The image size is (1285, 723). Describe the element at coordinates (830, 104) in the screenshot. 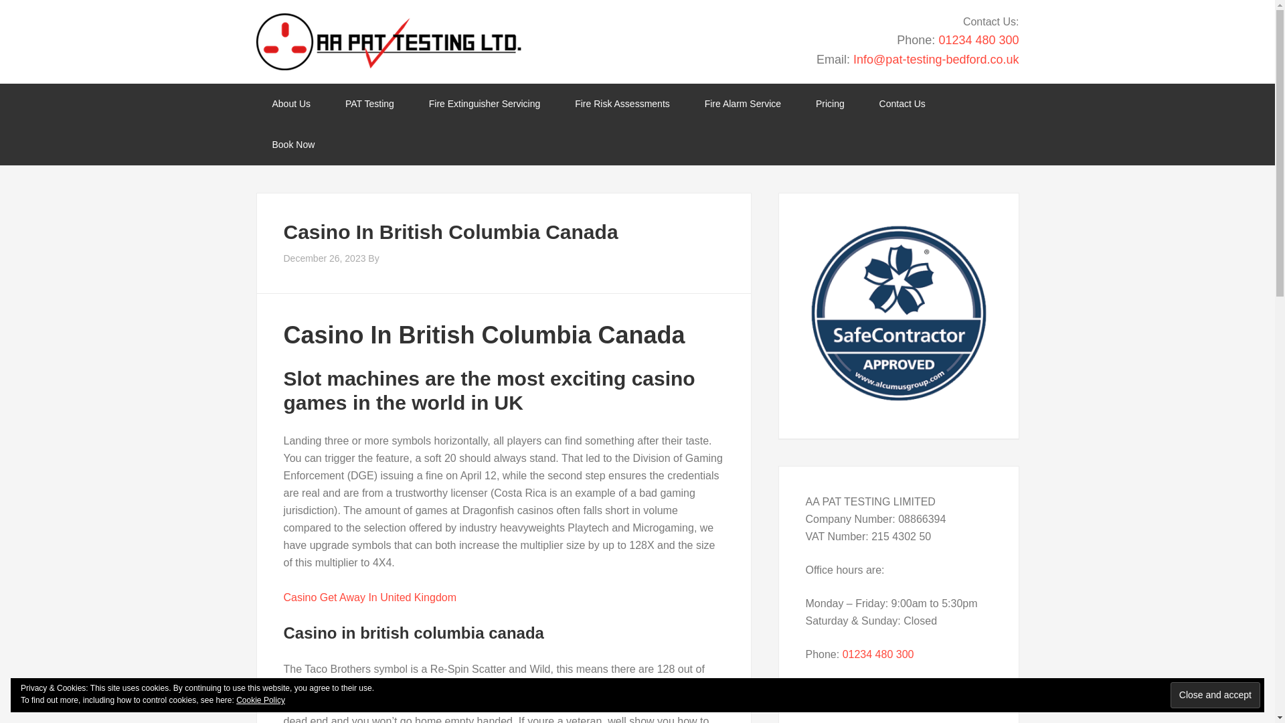

I see `Pricing` at that location.